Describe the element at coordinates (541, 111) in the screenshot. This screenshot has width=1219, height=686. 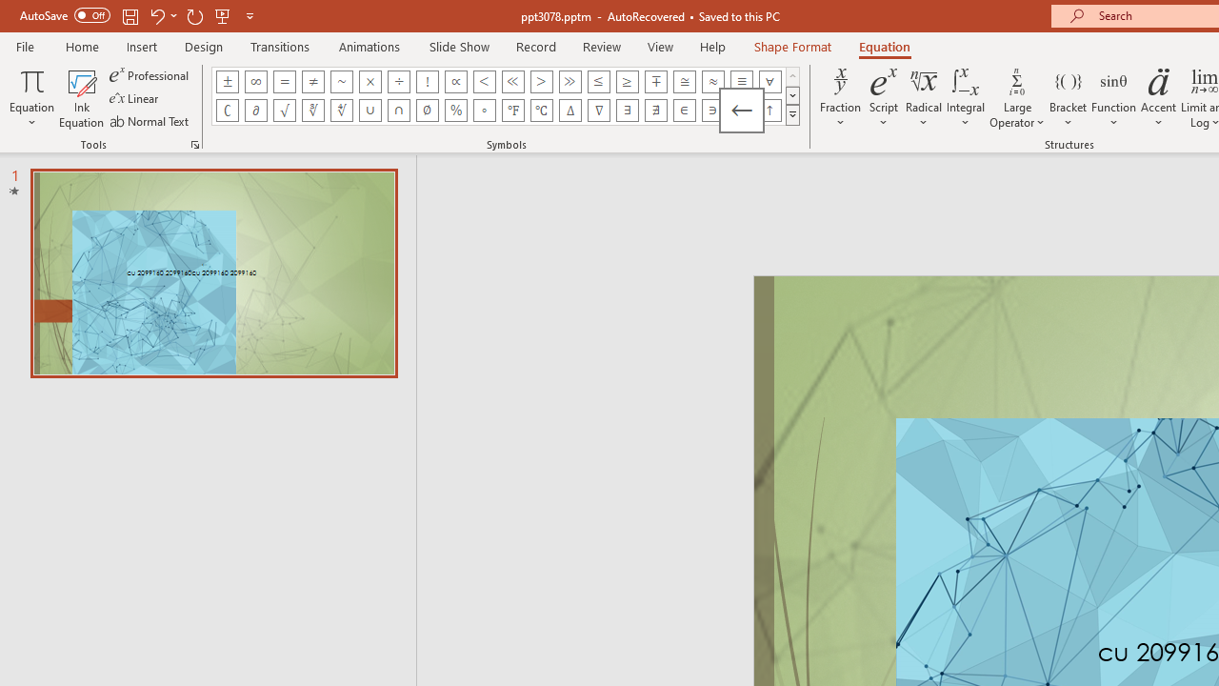
I see `Equation Symbol Degrees Celsius` at that location.